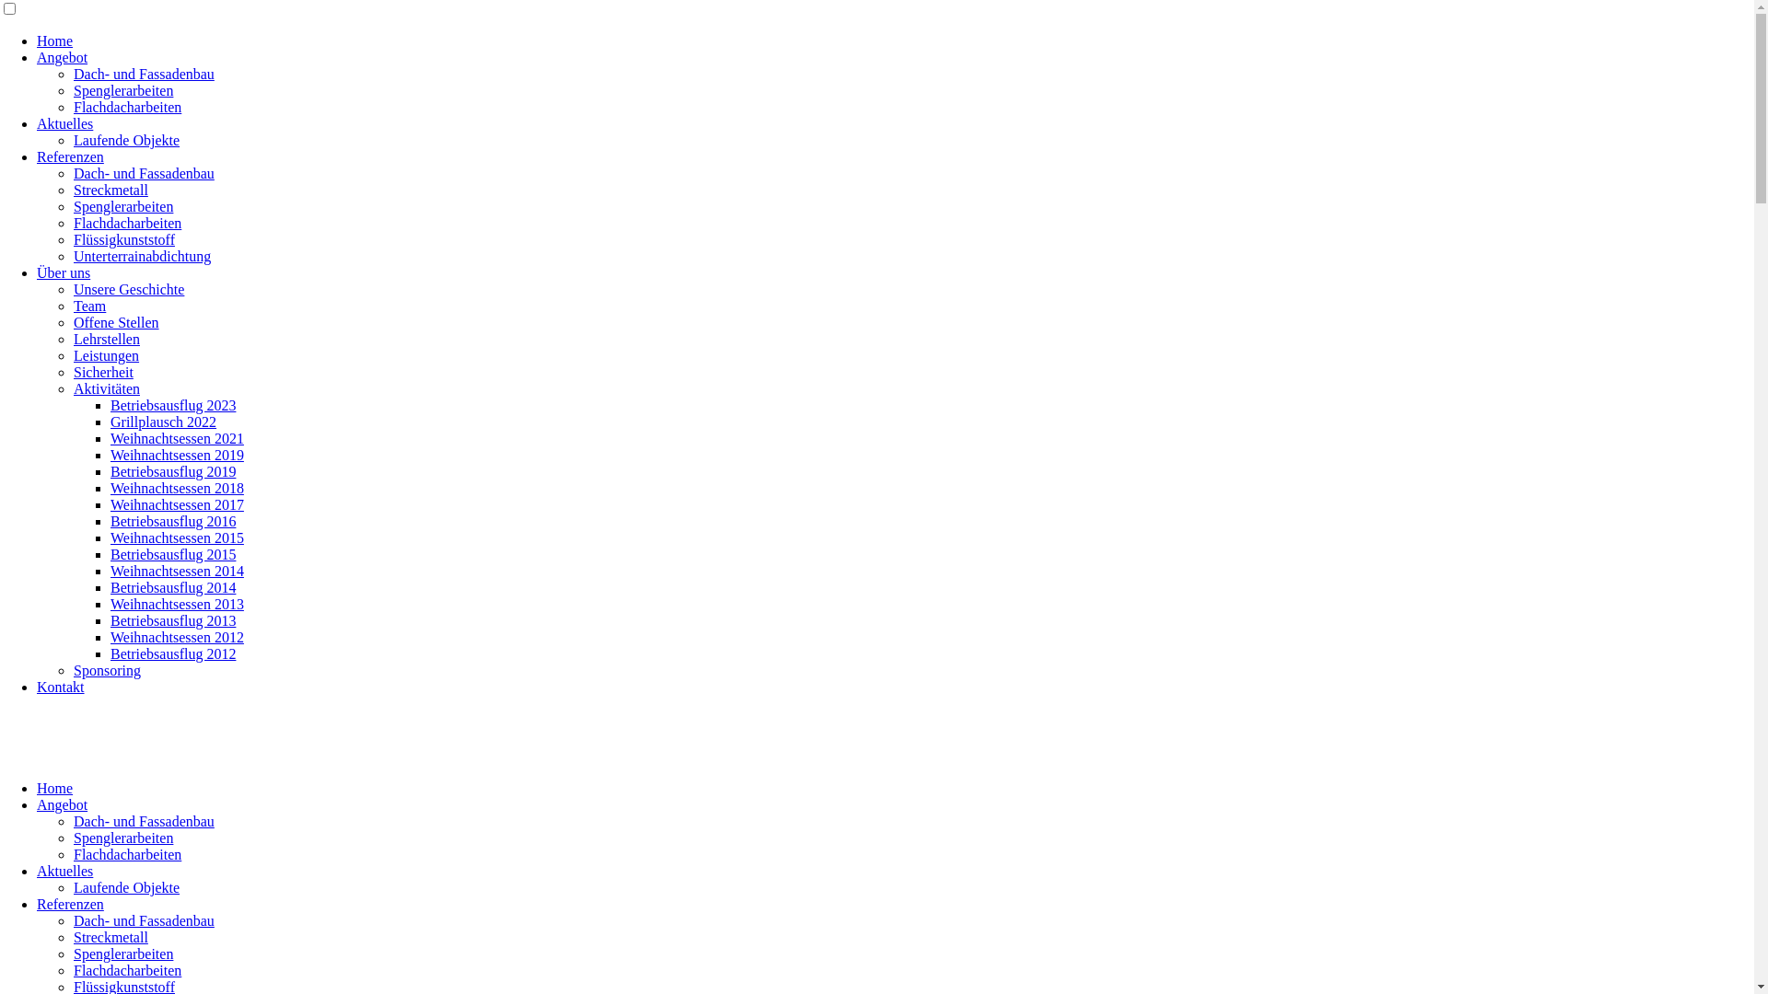  What do you see at coordinates (64, 123) in the screenshot?
I see `Aktuelles` at bounding box center [64, 123].